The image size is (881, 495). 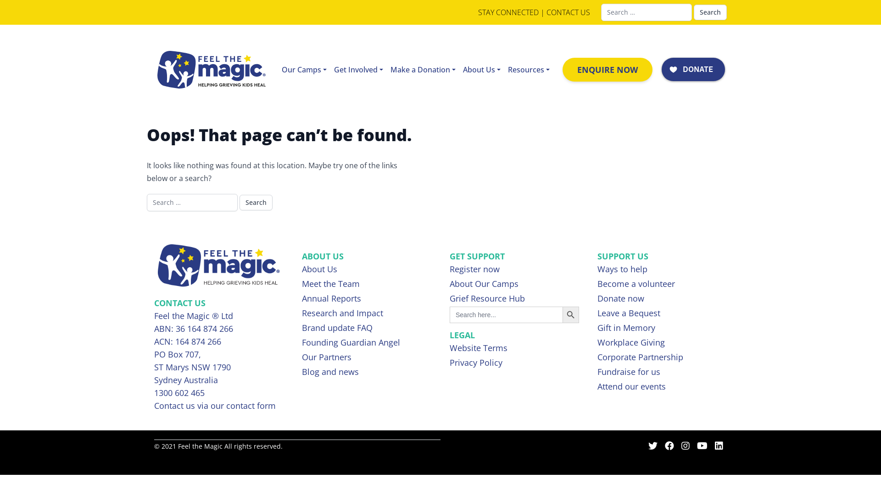 What do you see at coordinates (693, 70) in the screenshot?
I see `Donate Button` at bounding box center [693, 70].